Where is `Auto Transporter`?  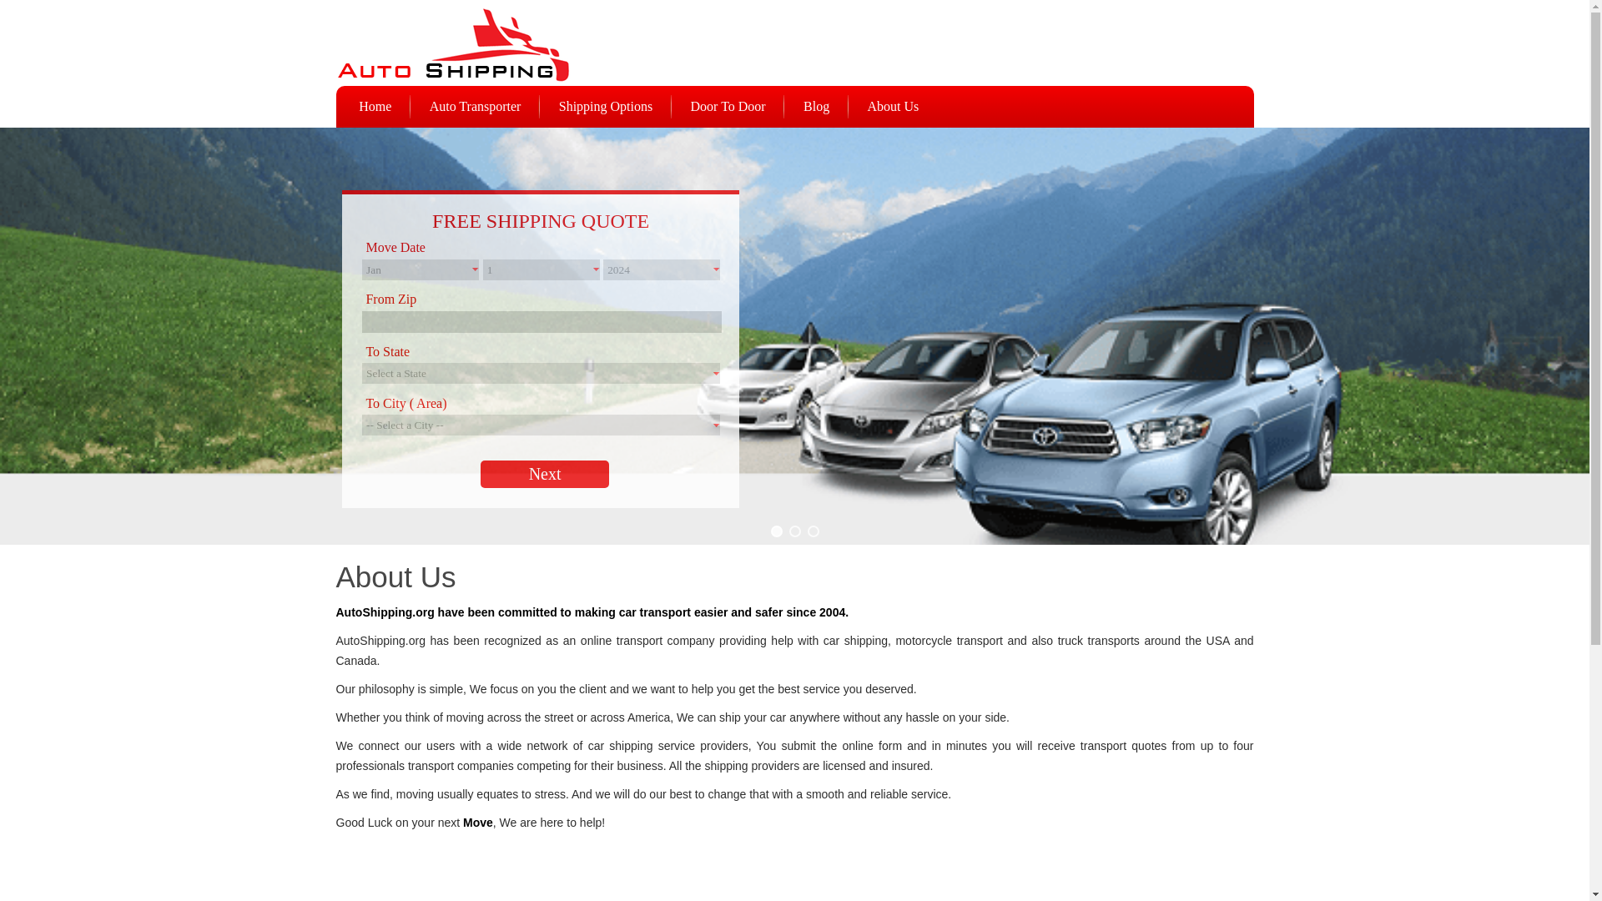 Auto Transporter is located at coordinates (476, 106).